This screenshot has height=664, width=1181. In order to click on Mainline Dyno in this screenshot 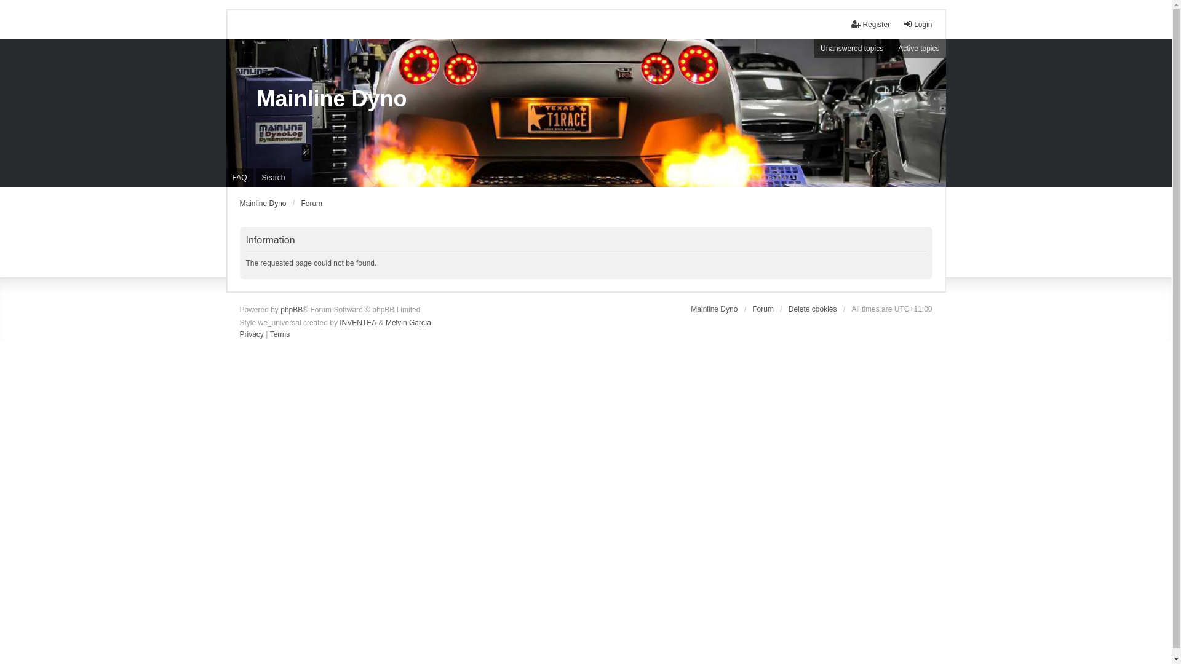, I will do `click(263, 204)`.